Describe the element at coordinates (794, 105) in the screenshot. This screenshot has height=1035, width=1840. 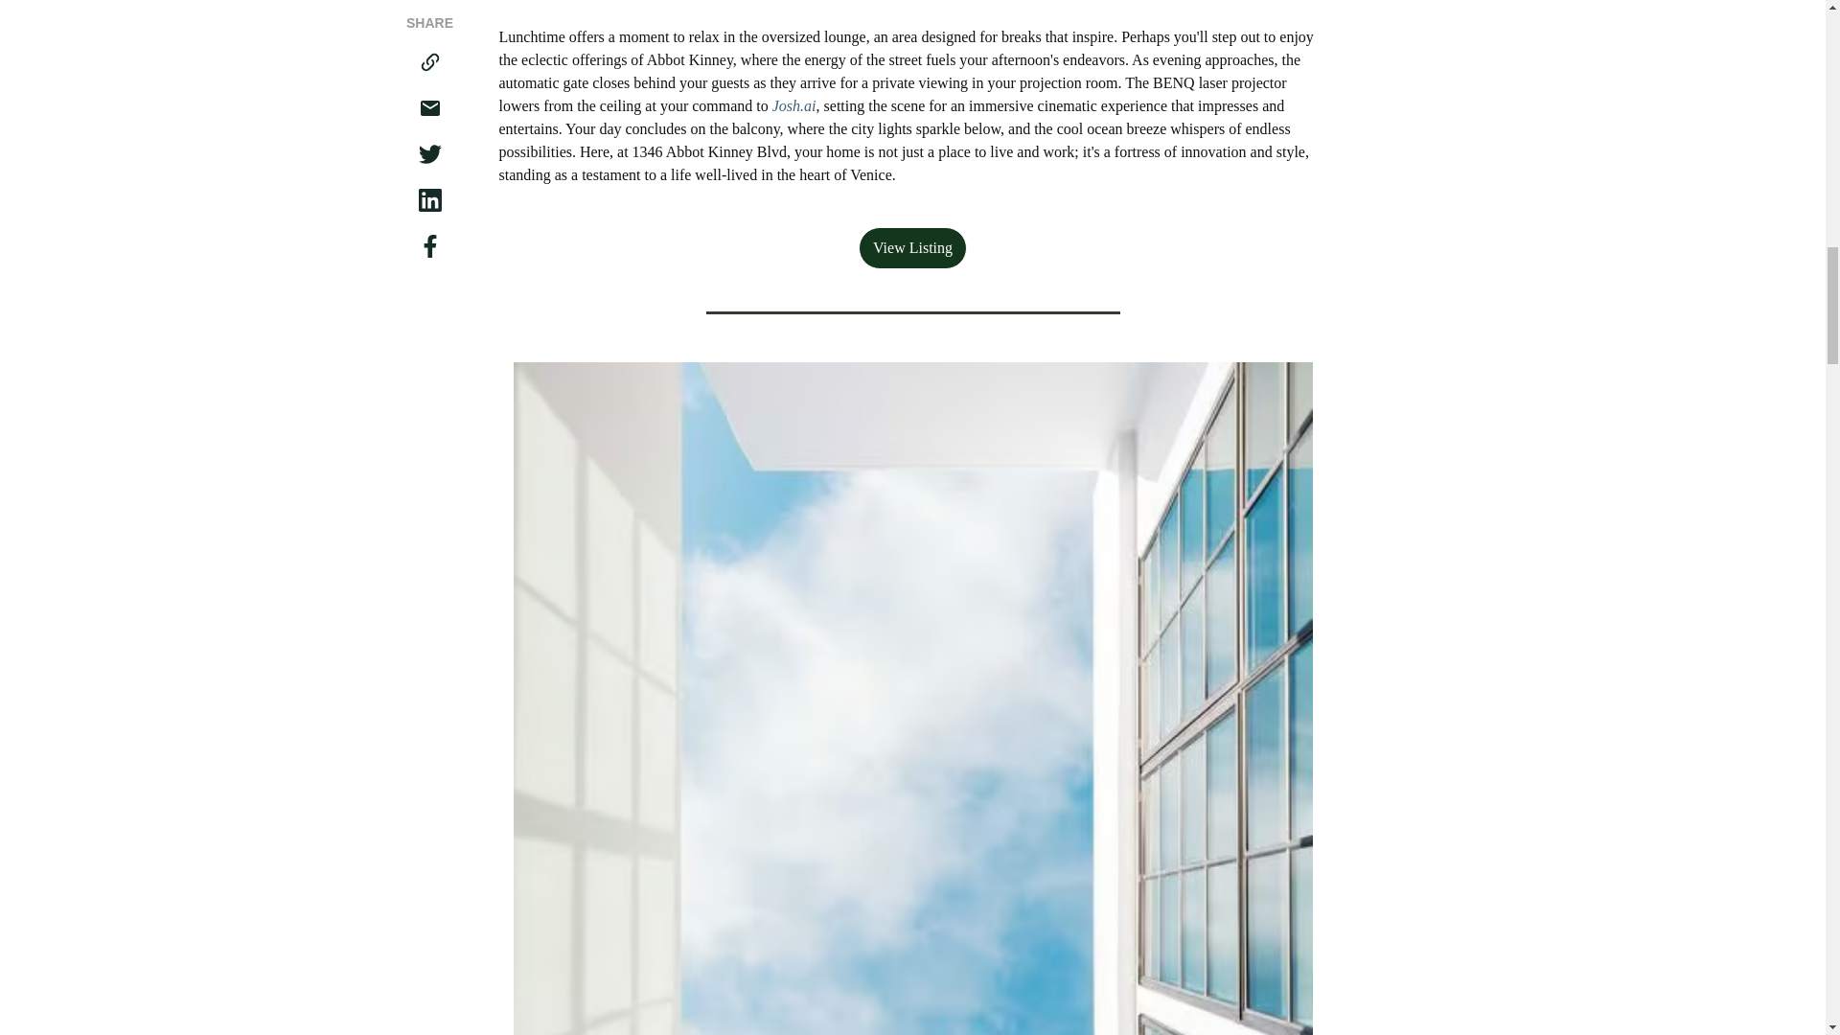
I see `Josh.ai` at that location.